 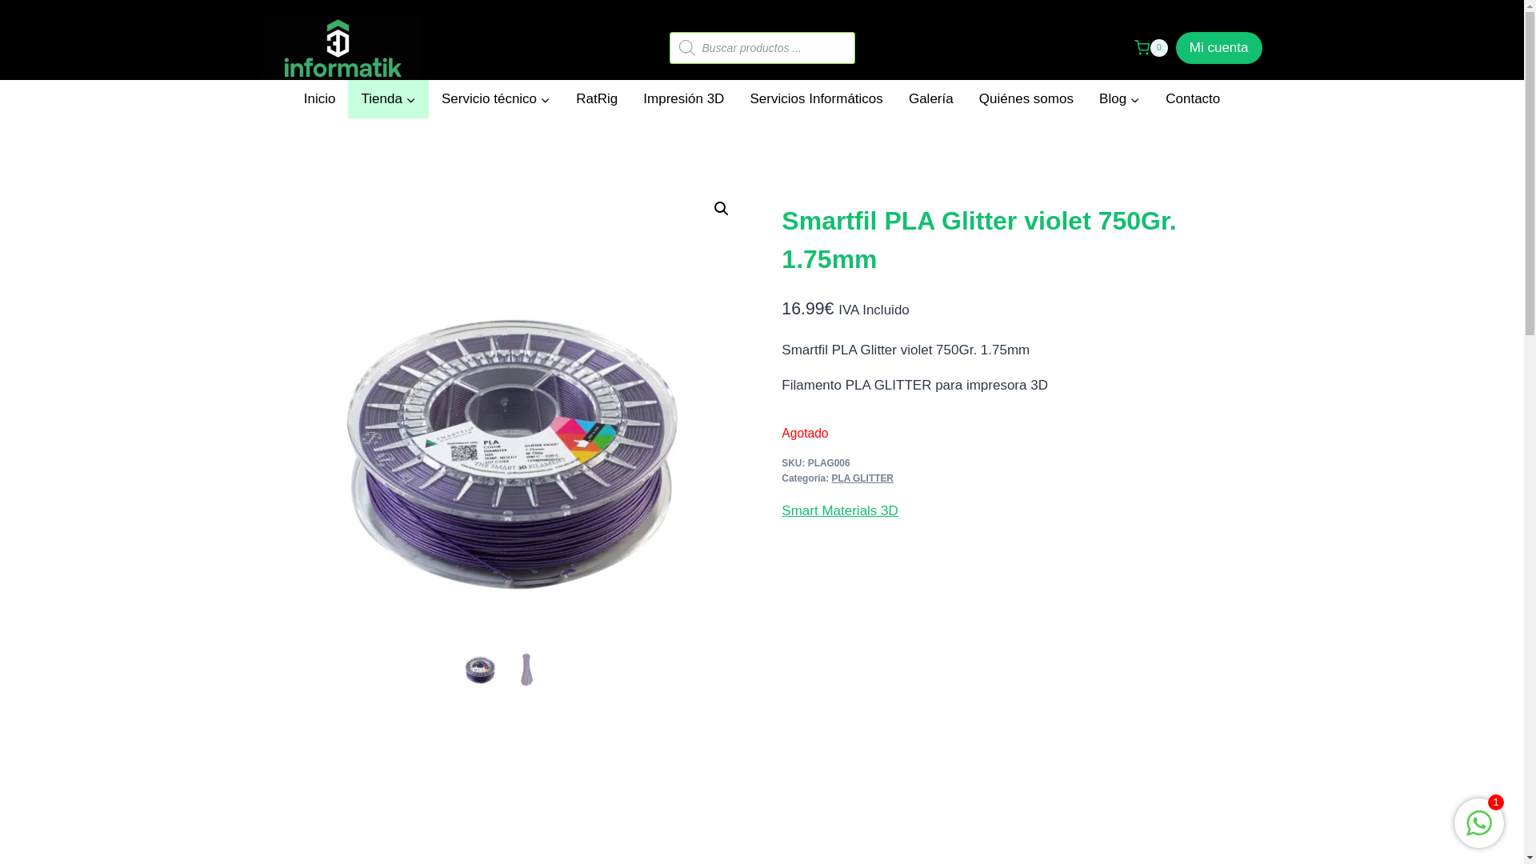 I want to click on GLITTER-1,75-VIOLET-M-LOW, so click(x=504, y=426).